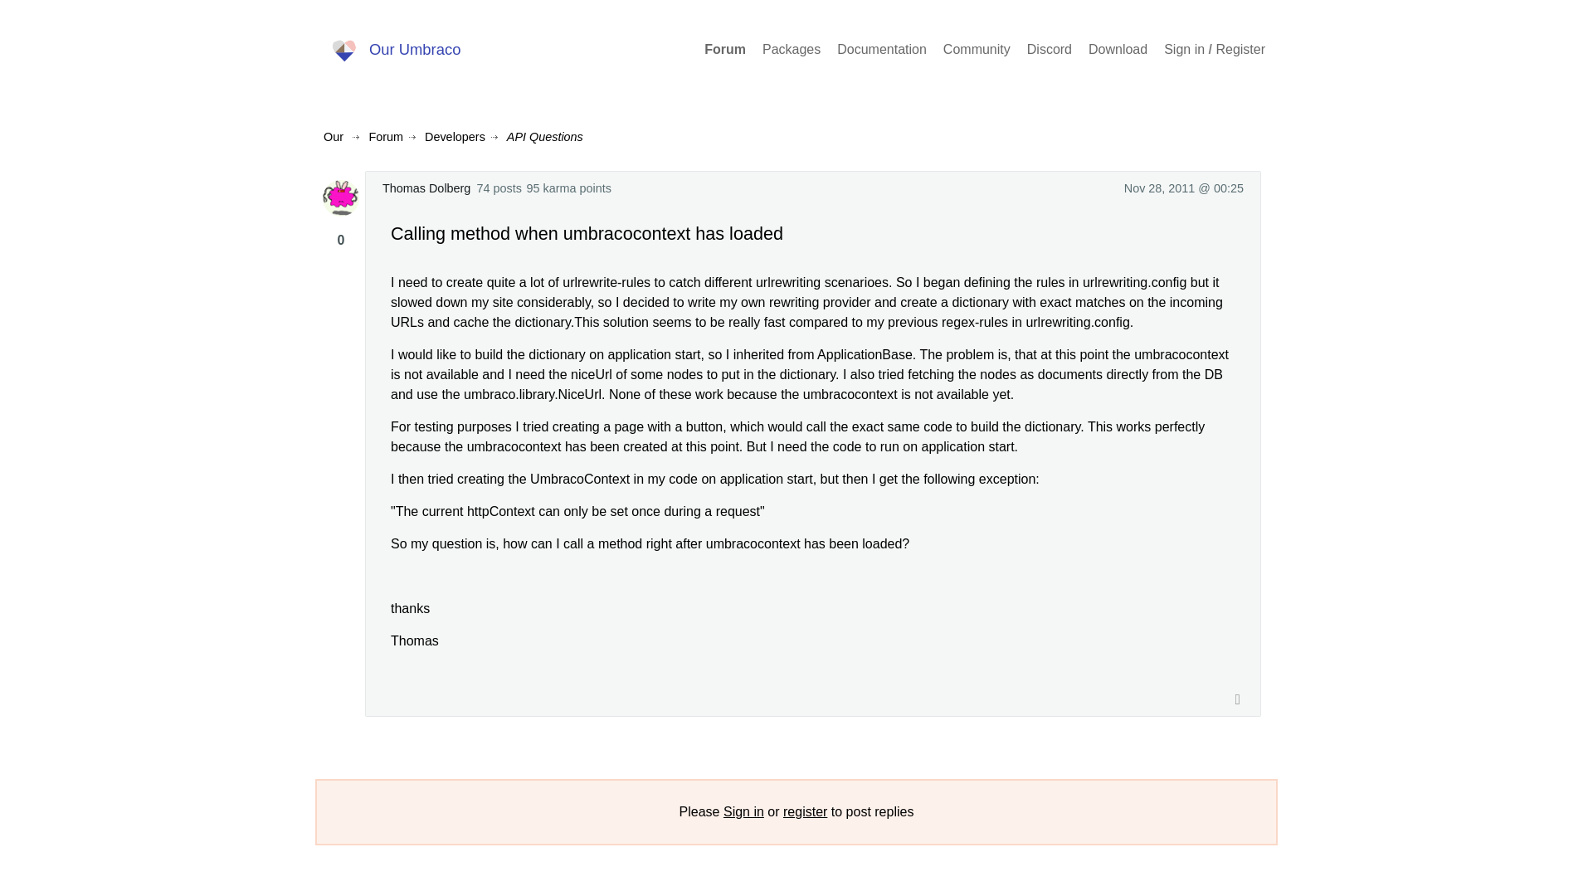  Describe the element at coordinates (724, 50) in the screenshot. I see `Forum` at that location.